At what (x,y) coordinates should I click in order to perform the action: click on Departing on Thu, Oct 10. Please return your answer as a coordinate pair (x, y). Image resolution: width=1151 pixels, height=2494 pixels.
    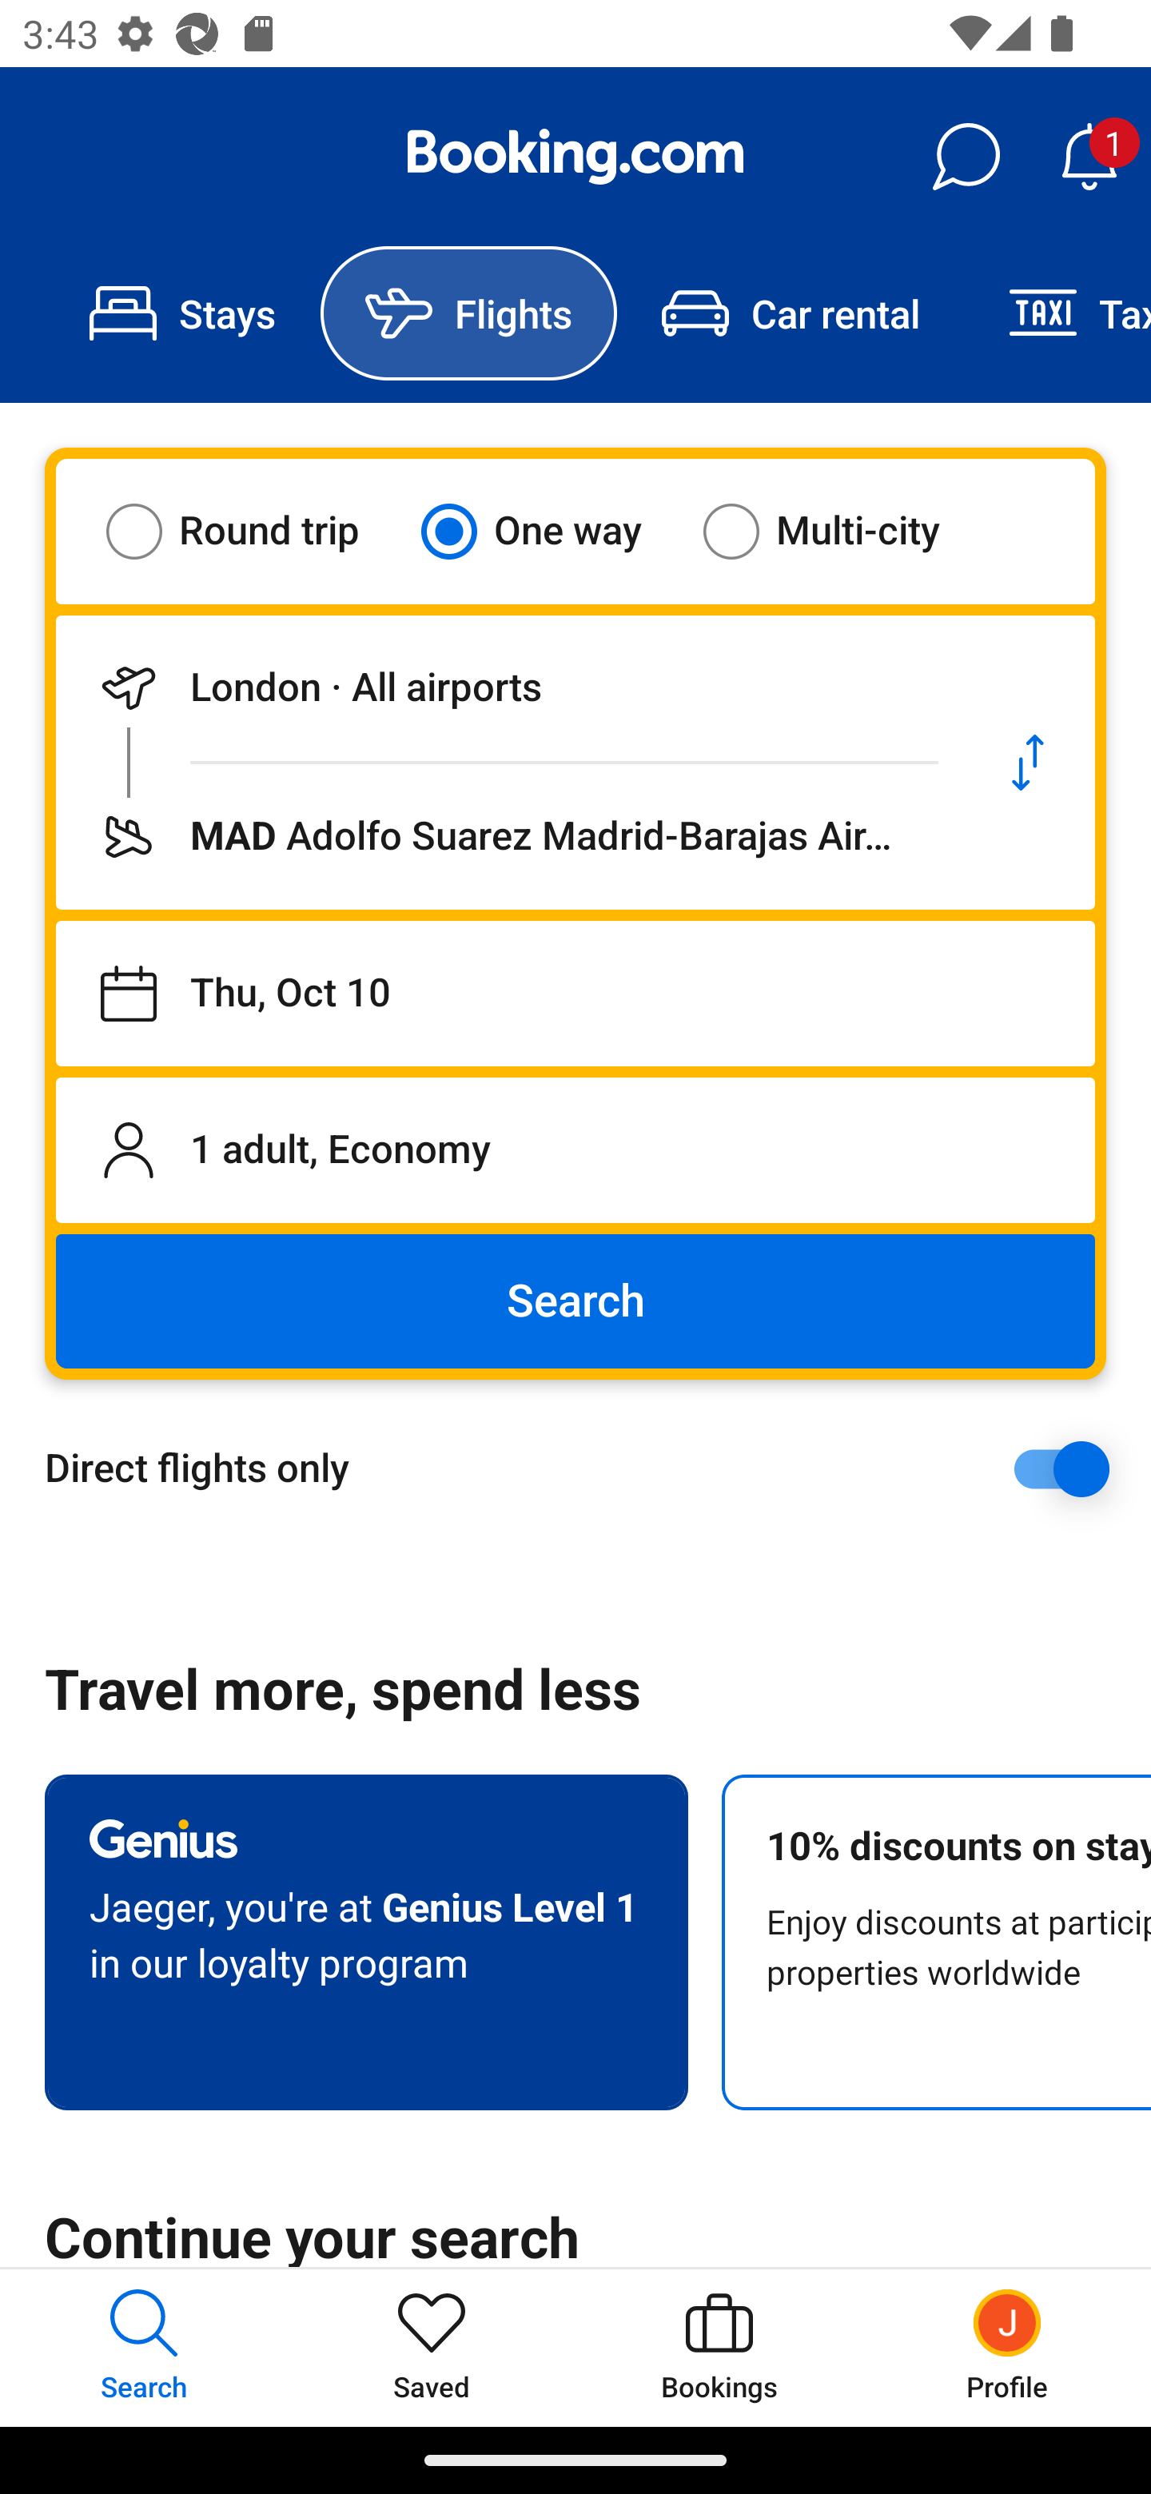
    Looking at the image, I should click on (575, 994).